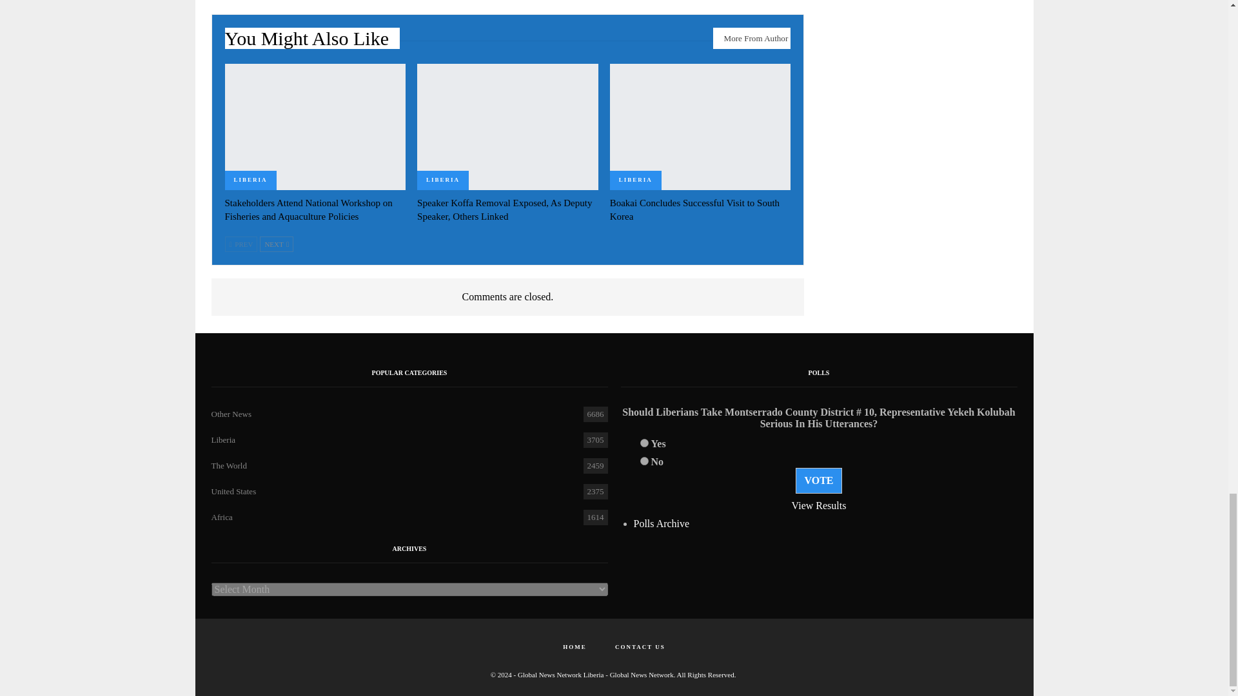 This screenshot has height=696, width=1238. I want to click on More From Author, so click(752, 37).